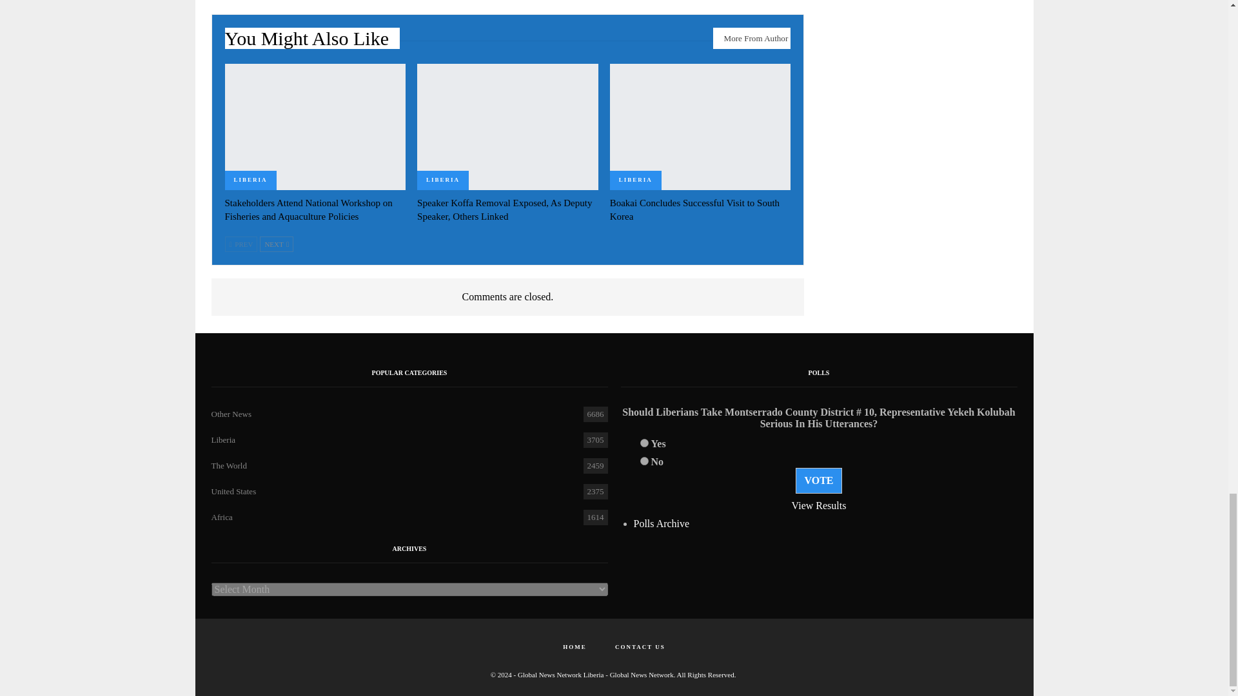 This screenshot has height=696, width=1238. I want to click on More From Author, so click(752, 37).